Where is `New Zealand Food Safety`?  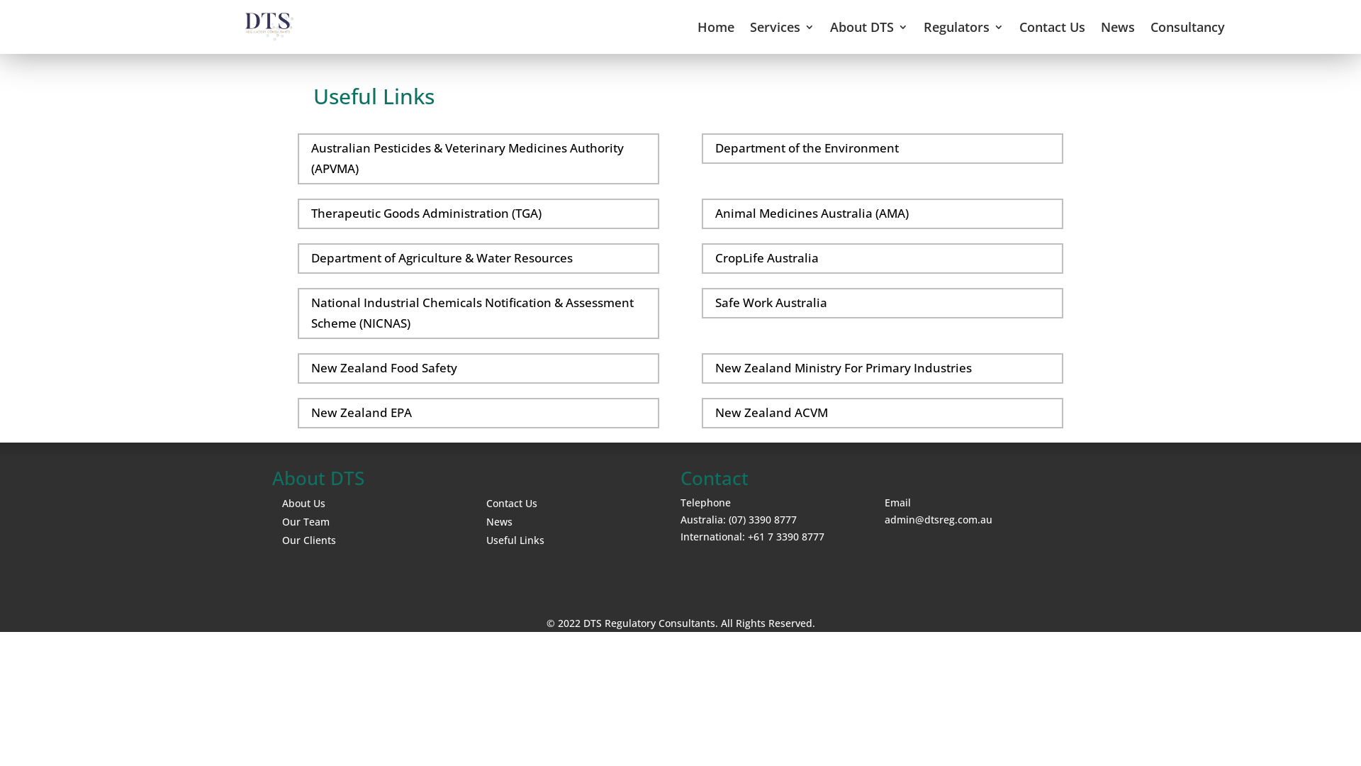 New Zealand Food Safety is located at coordinates (478, 369).